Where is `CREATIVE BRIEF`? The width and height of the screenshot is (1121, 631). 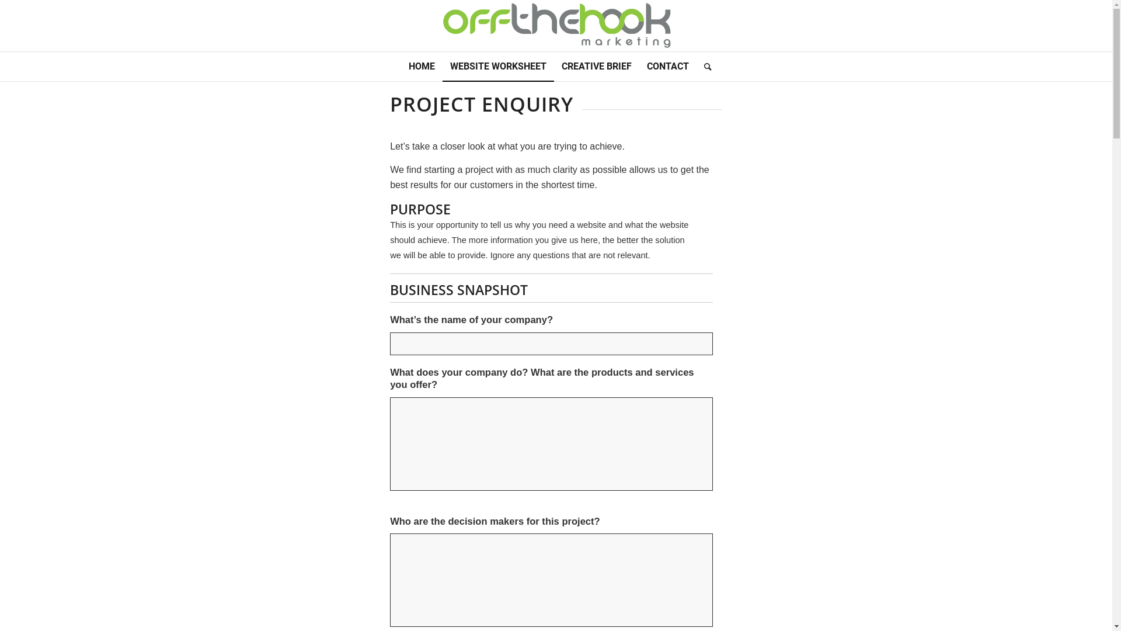
CREATIVE BRIEF is located at coordinates (596, 67).